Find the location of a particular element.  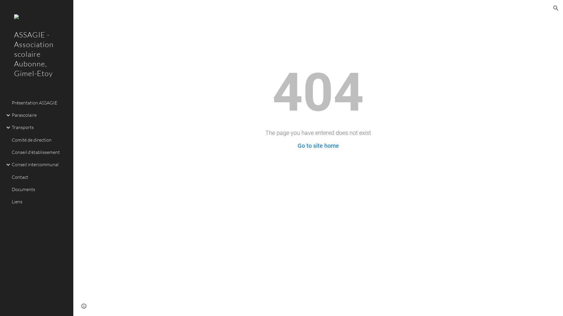

Contact is located at coordinates (40, 177).